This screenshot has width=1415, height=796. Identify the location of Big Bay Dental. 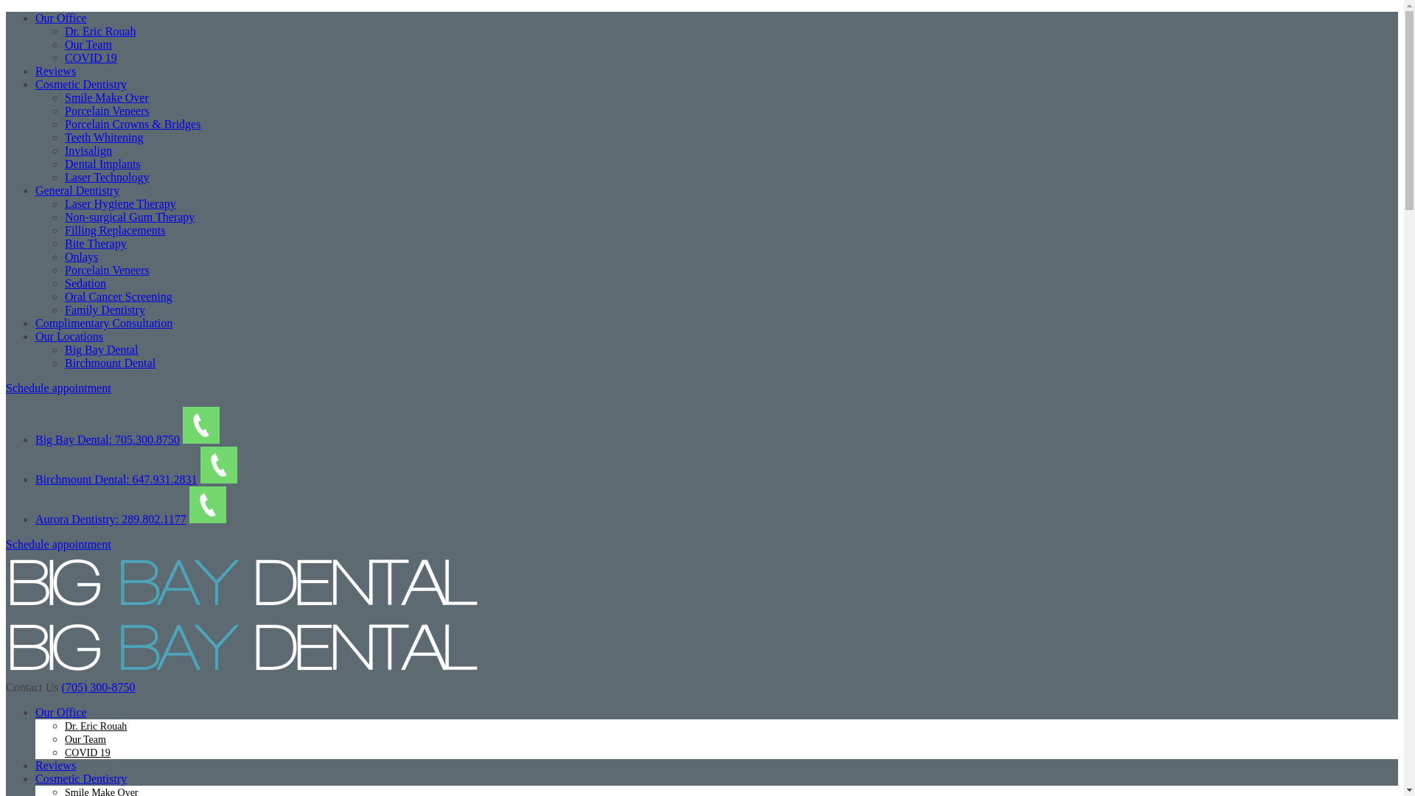
(243, 674).